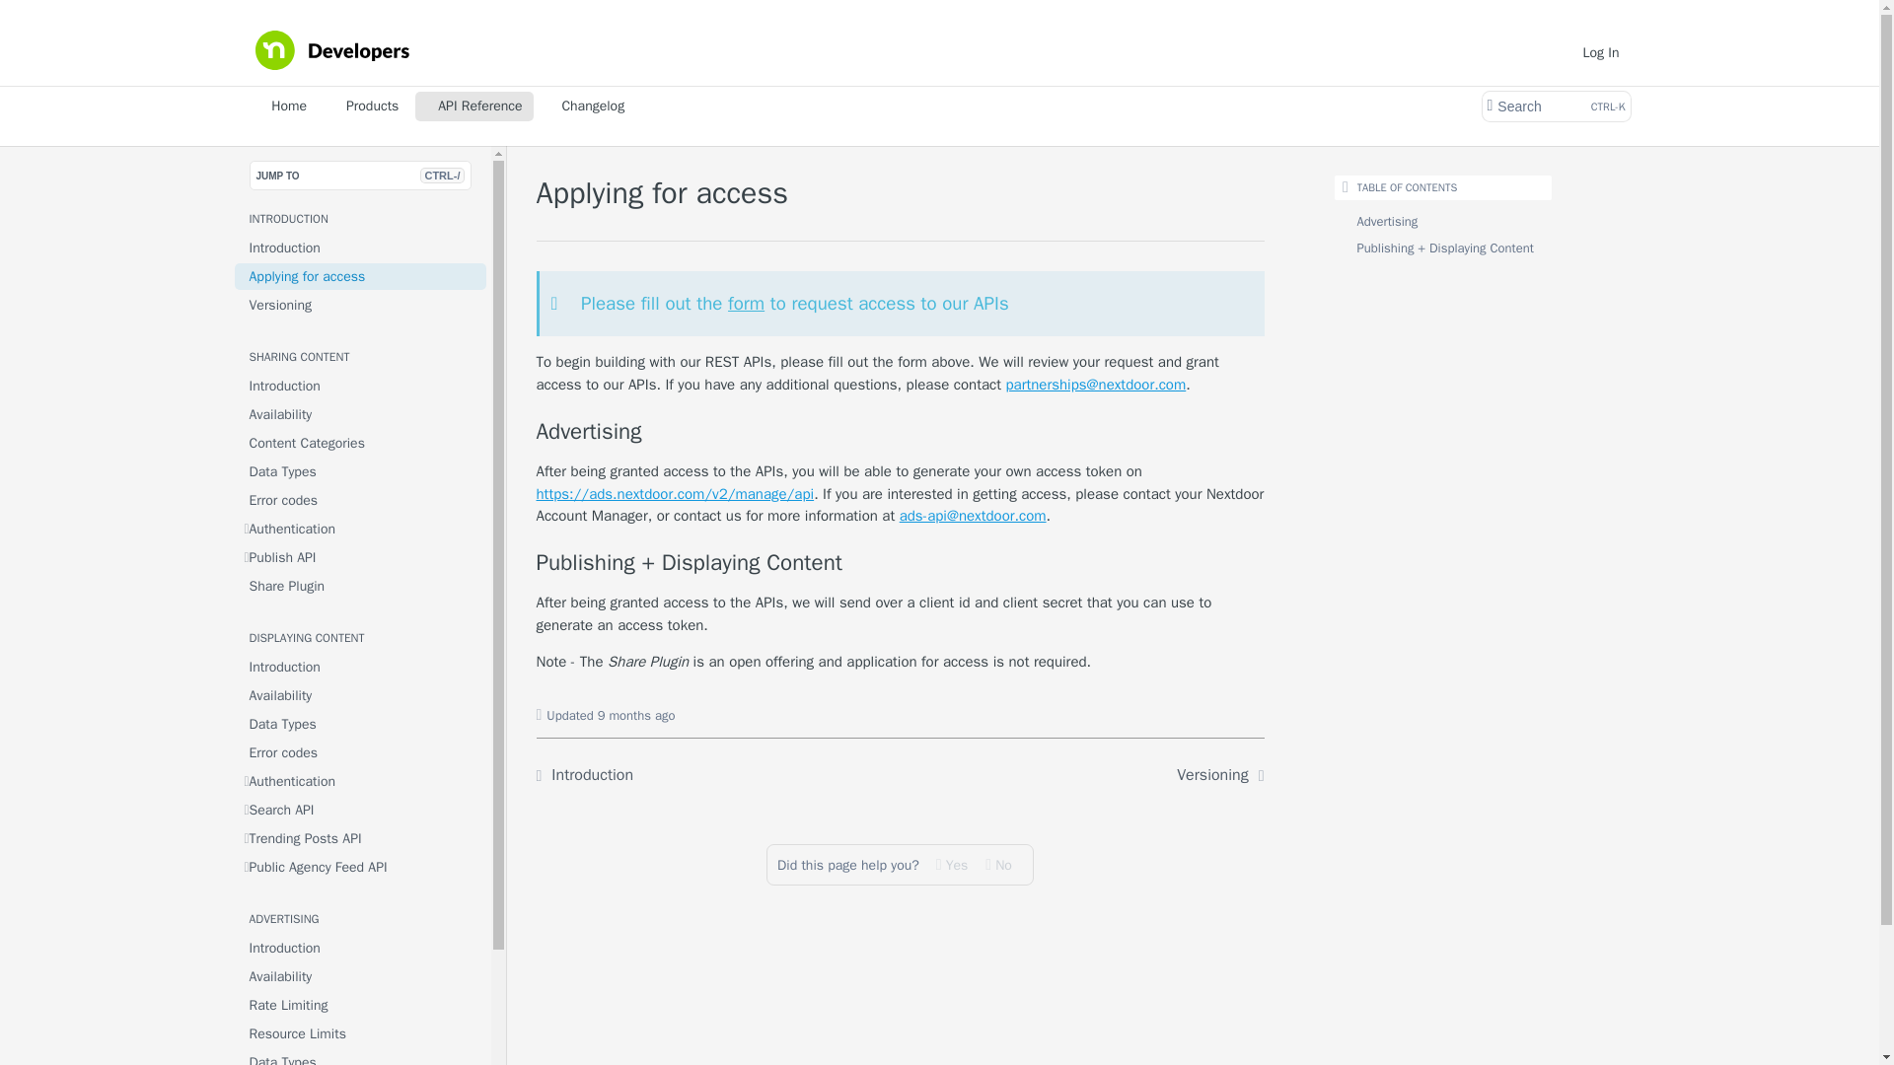 The image size is (1894, 1065). What do you see at coordinates (361, 556) in the screenshot?
I see `Publish API` at bounding box center [361, 556].